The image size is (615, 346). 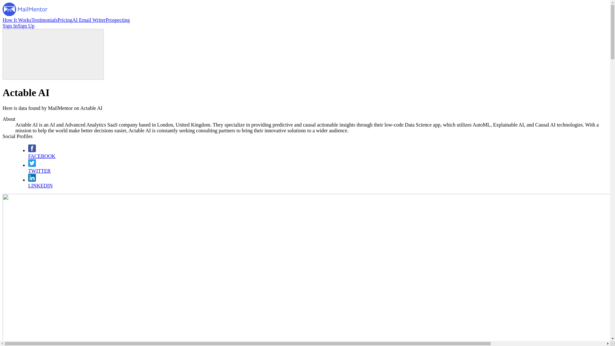 I want to click on linkedin, so click(x=32, y=180).